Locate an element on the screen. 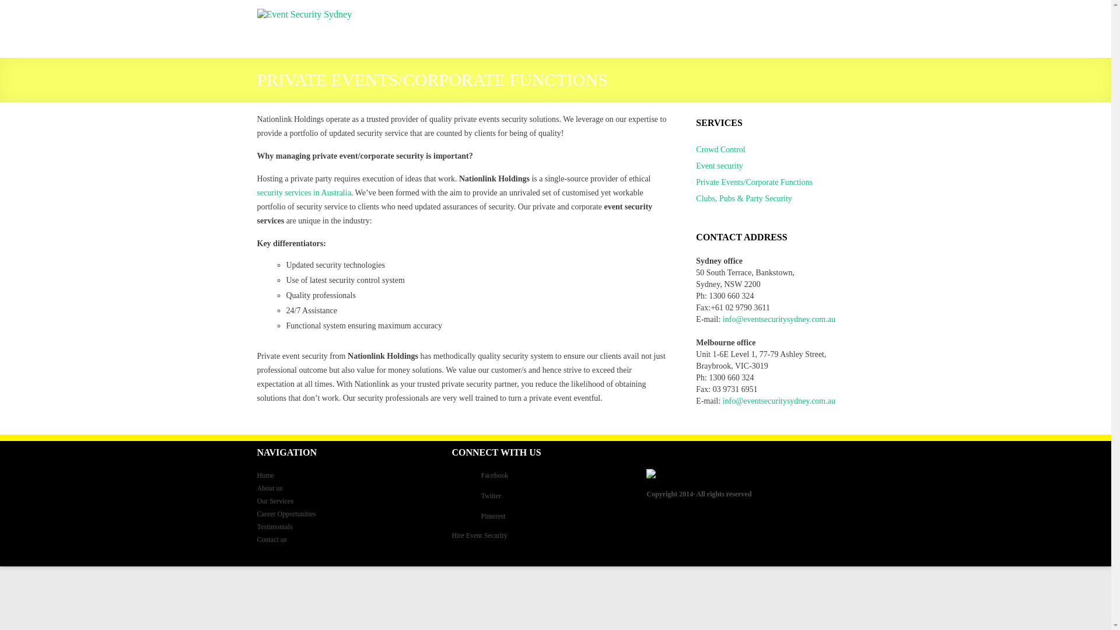  Security Services In Sydney is located at coordinates (303, 192).